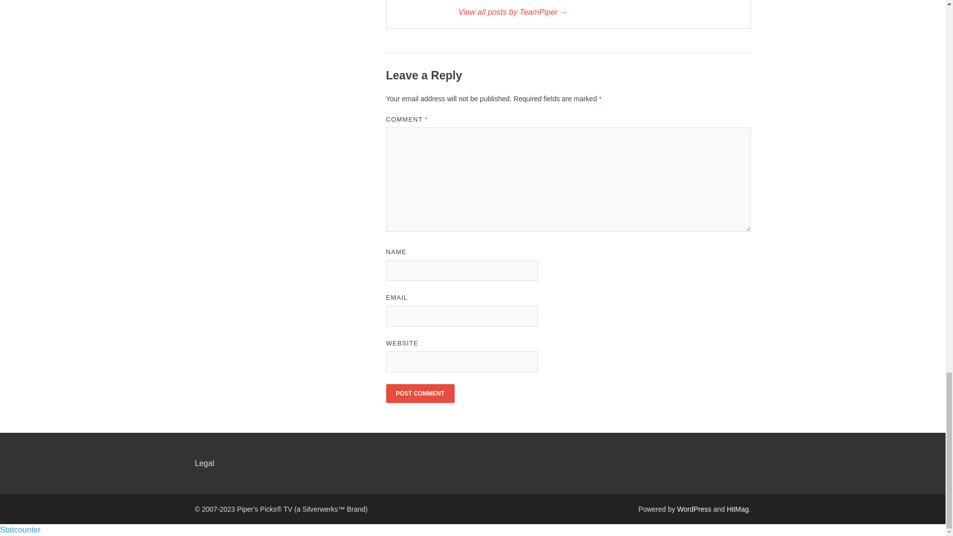  I want to click on HitMag WordPress Theme, so click(737, 509).